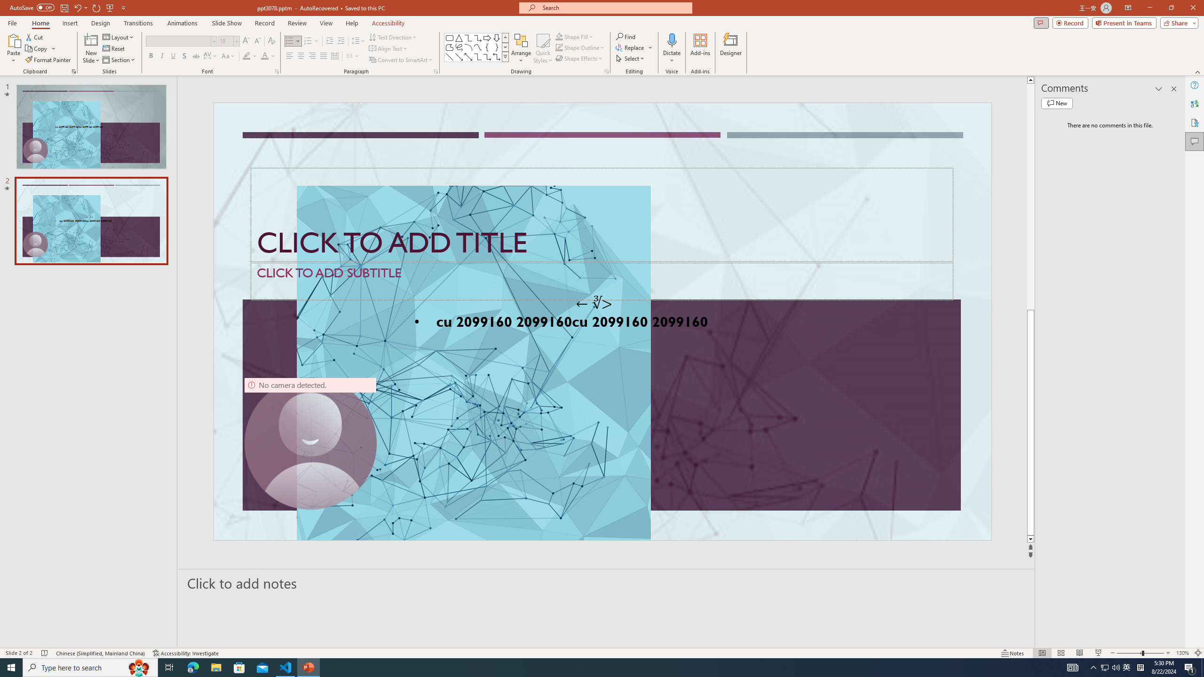 The image size is (1204, 677). Describe the element at coordinates (91, 221) in the screenshot. I see `Slide` at that location.